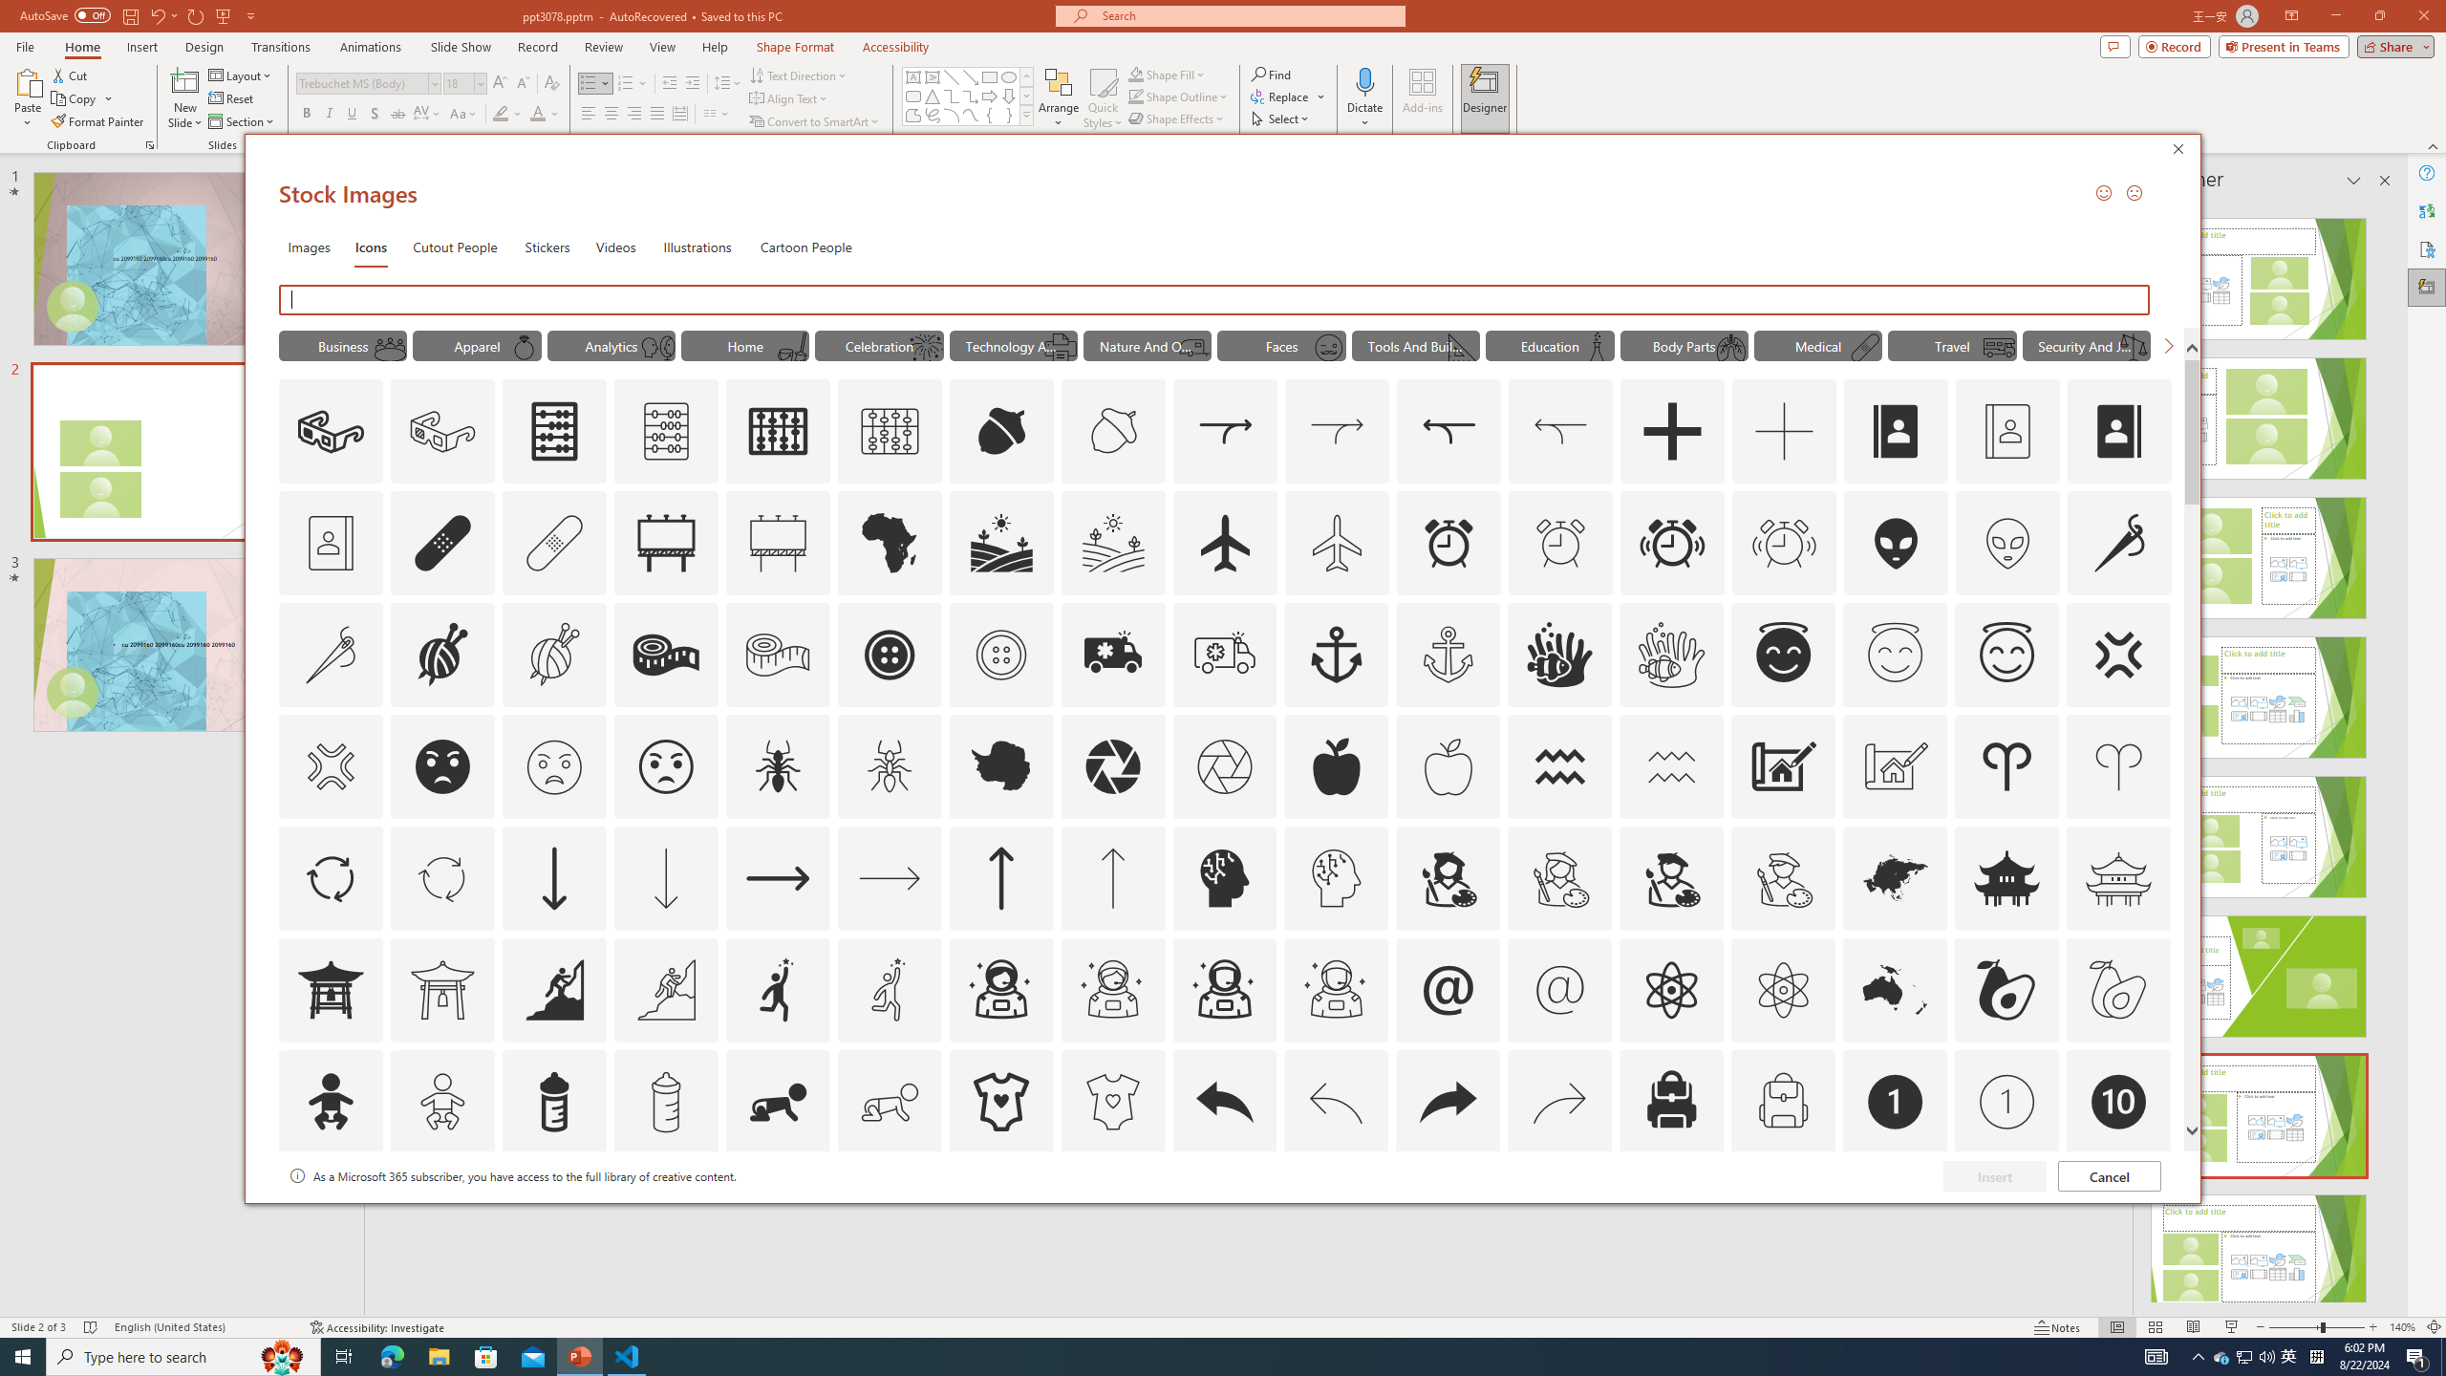 The width and height of the screenshot is (2446, 1376). Describe the element at coordinates (398, 115) in the screenshot. I see `Strikethrough` at that location.